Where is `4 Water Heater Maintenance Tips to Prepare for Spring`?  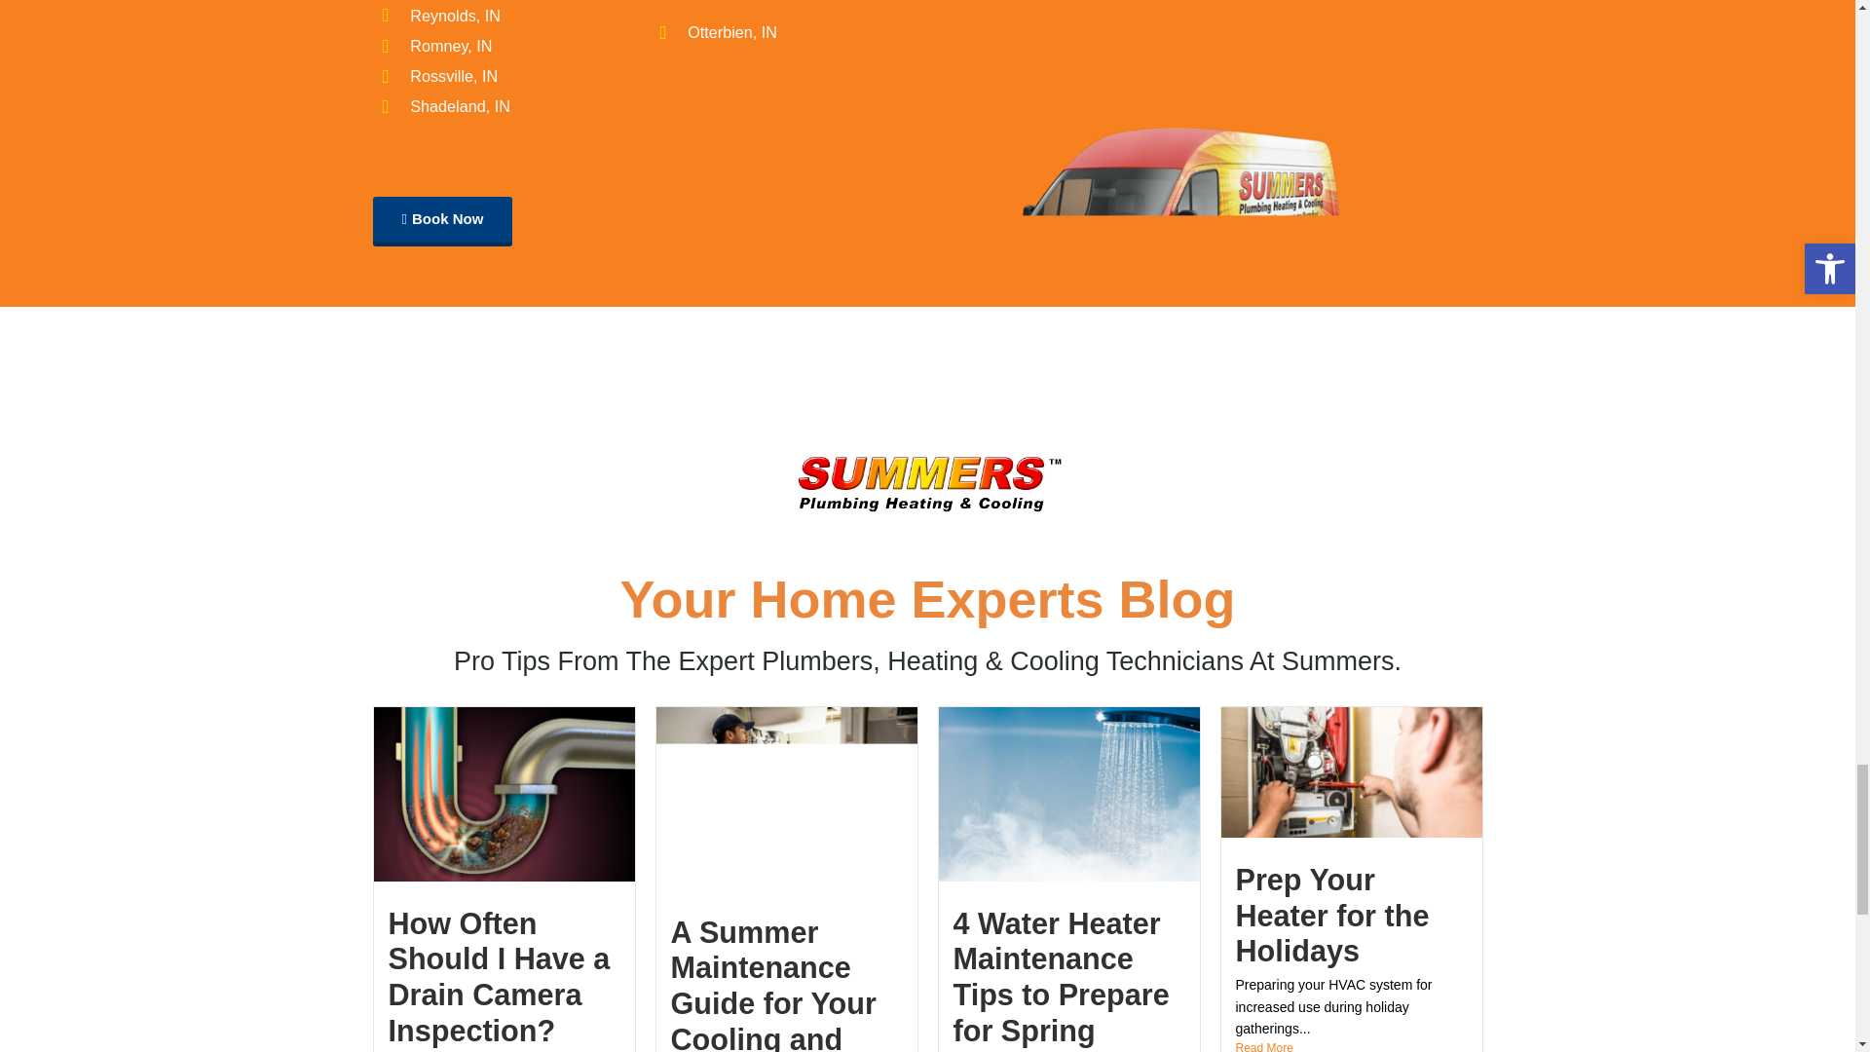 4 Water Heater Maintenance Tips to Prepare for Spring is located at coordinates (1060, 976).